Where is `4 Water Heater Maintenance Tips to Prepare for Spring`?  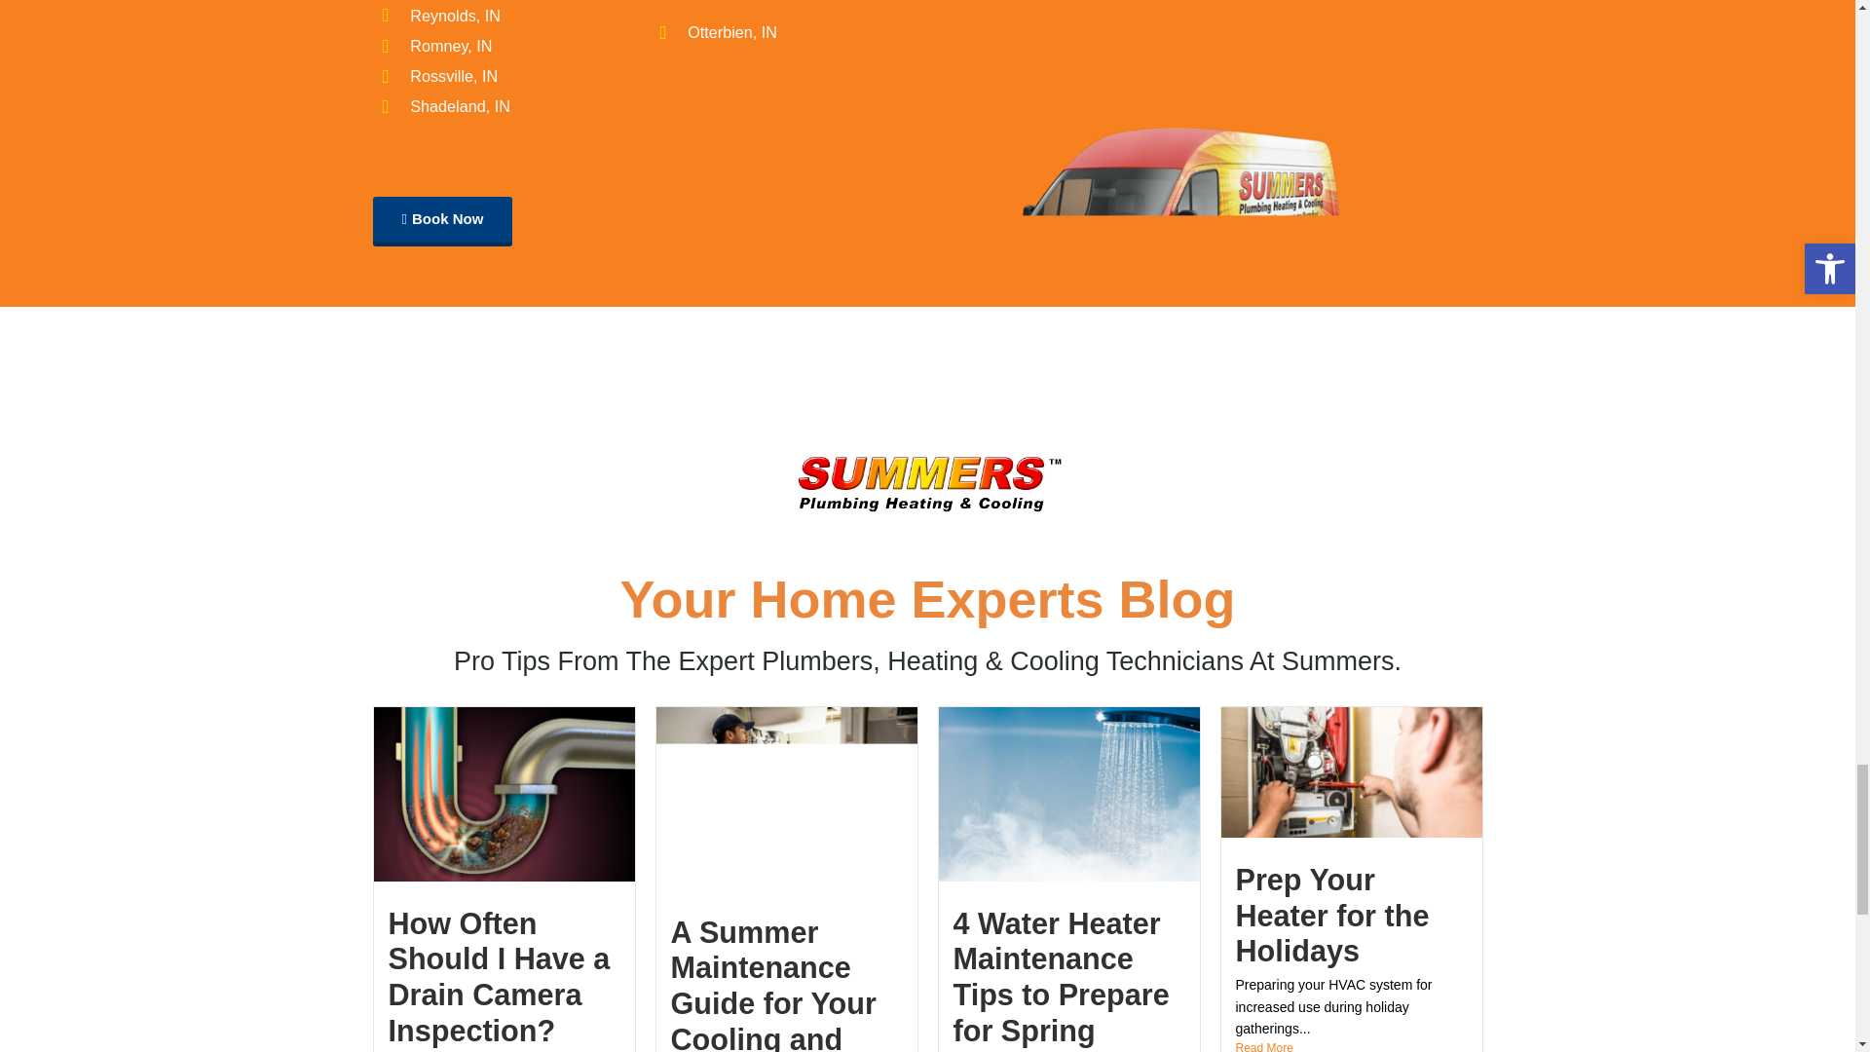 4 Water Heater Maintenance Tips to Prepare for Spring is located at coordinates (1060, 976).